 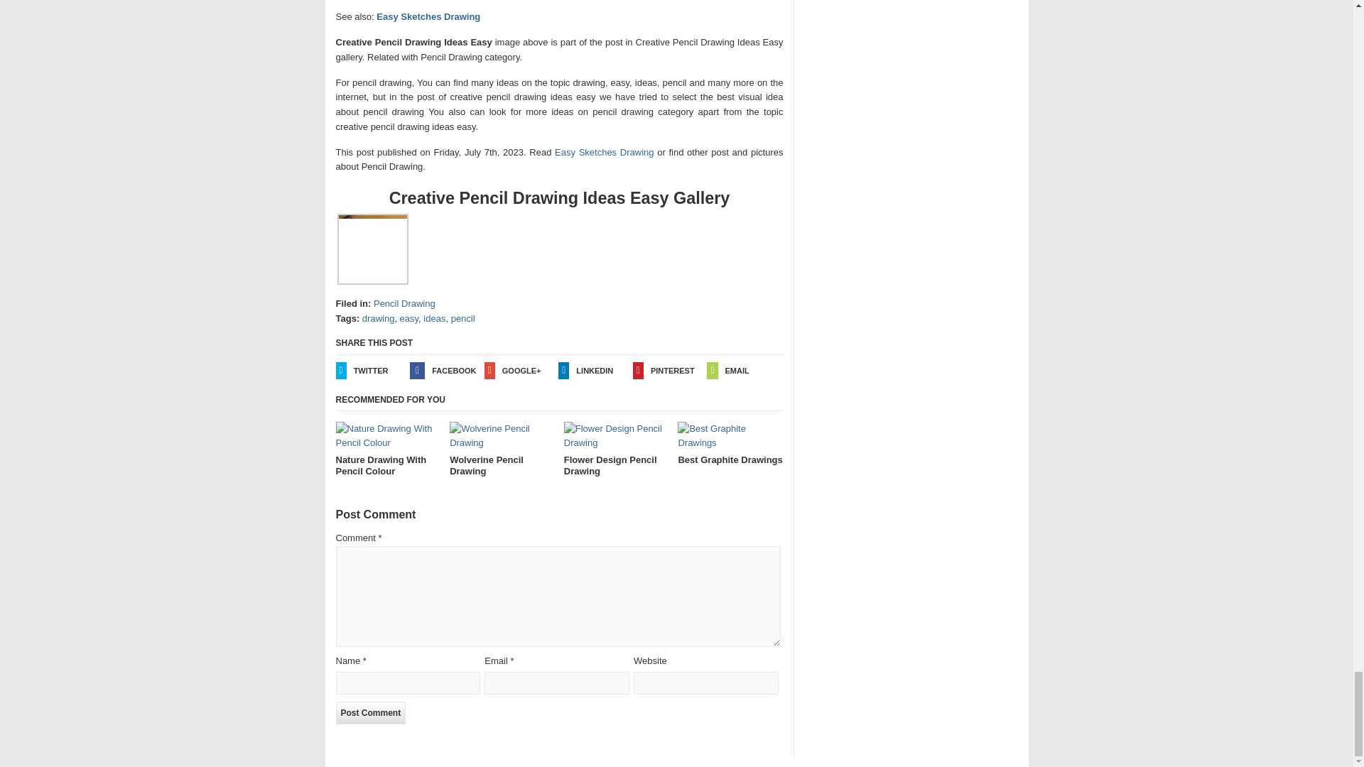 I want to click on Nature Drawing With Pencil Colour, so click(x=388, y=450).